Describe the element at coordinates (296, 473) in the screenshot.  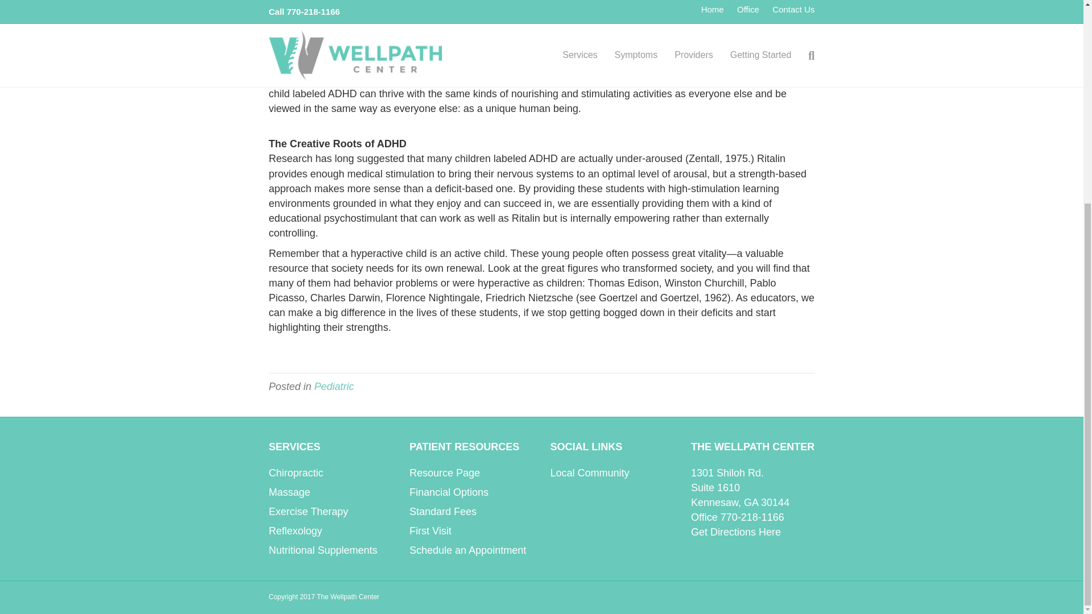
I see `Chiropractic` at that location.